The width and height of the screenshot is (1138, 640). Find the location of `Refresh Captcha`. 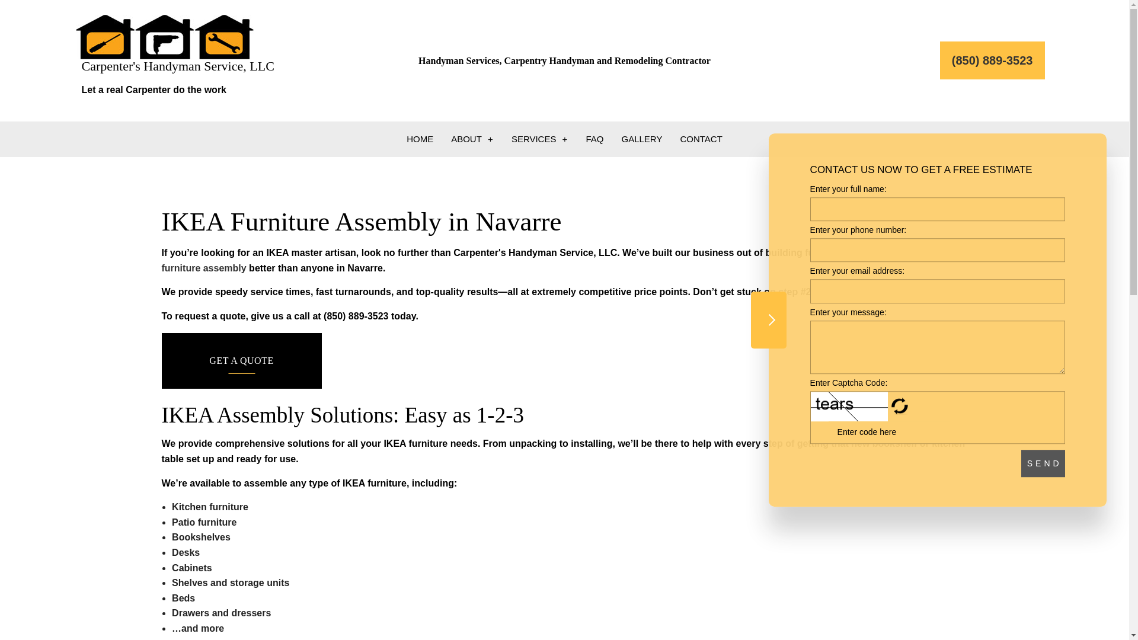

Refresh Captcha is located at coordinates (900, 405).